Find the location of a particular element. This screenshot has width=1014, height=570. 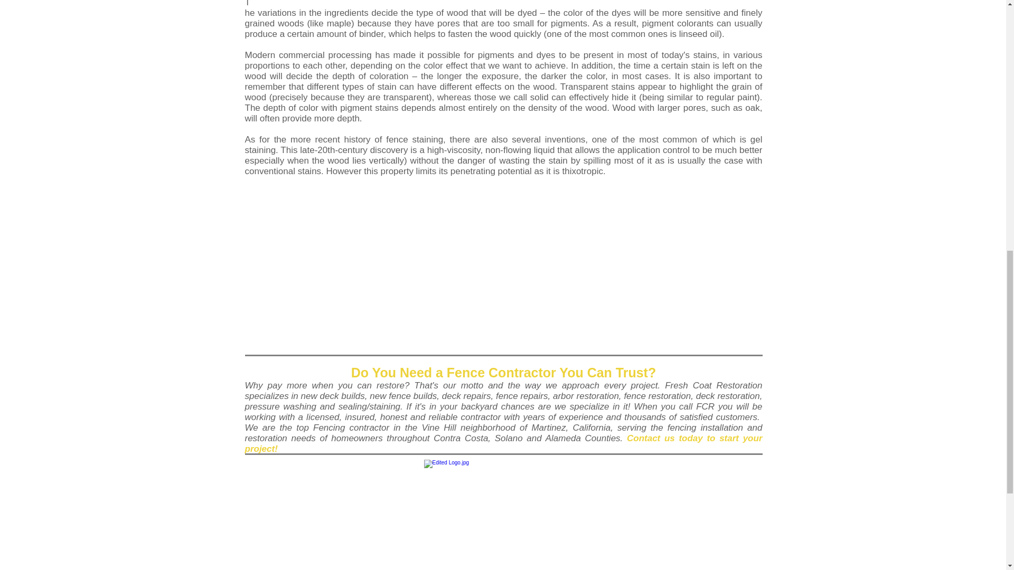

Contact us today to start your project! is located at coordinates (504, 443).